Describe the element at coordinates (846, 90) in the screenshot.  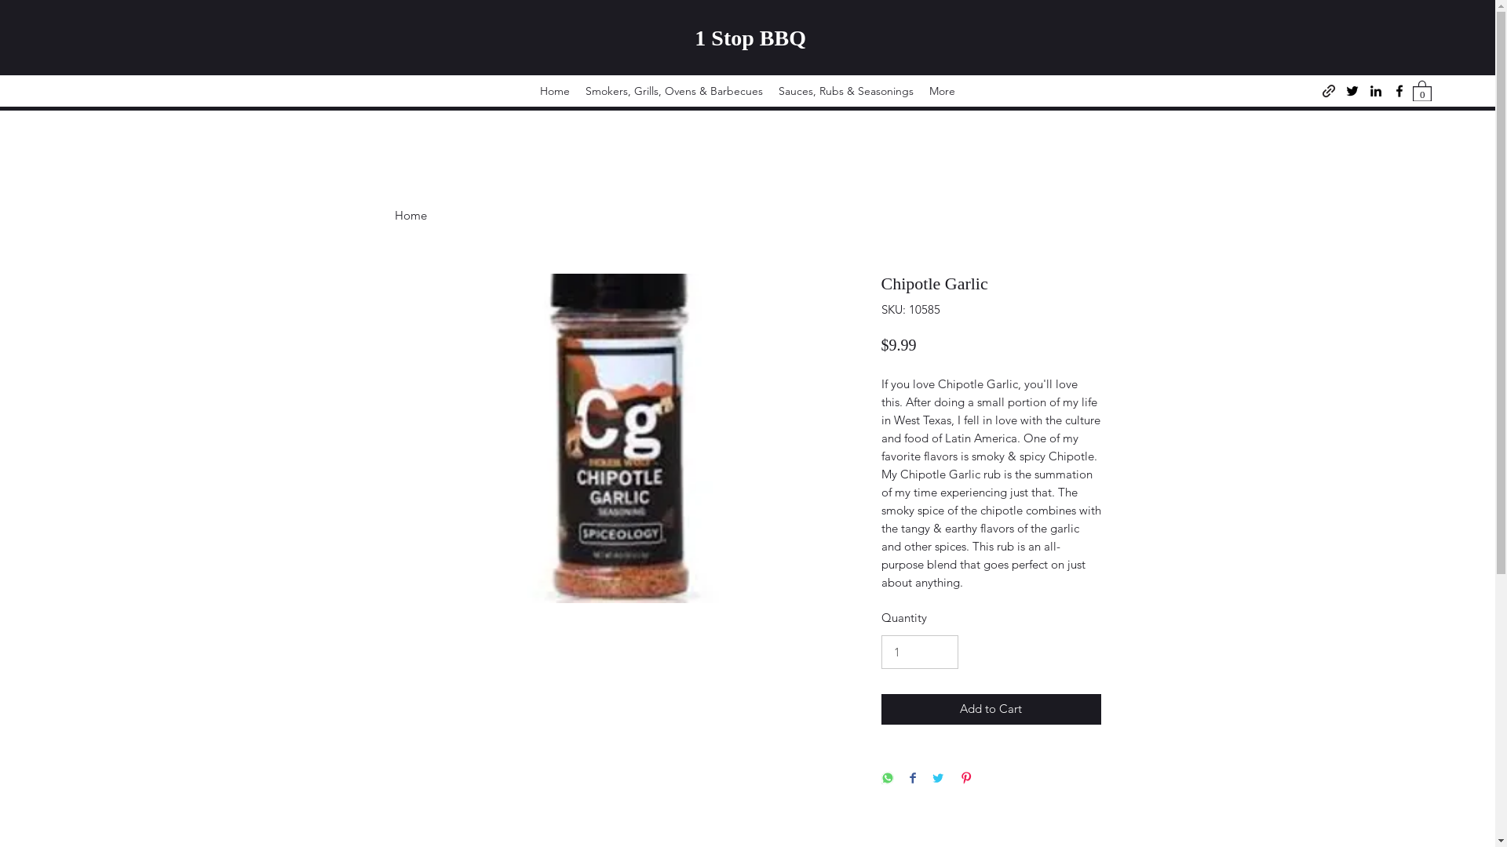
I see `Sauces, Rubs & Seasonings` at that location.